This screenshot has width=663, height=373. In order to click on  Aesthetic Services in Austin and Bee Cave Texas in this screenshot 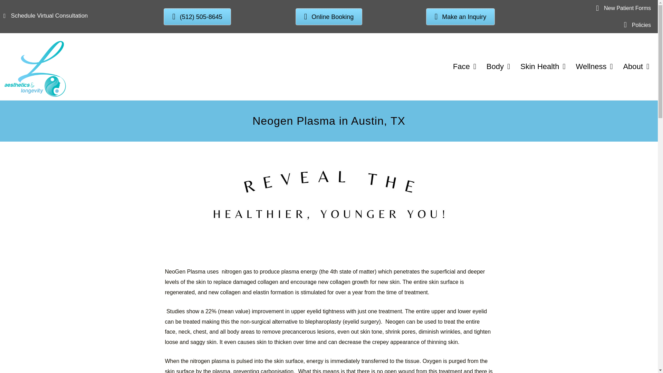, I will do `click(464, 66)`.